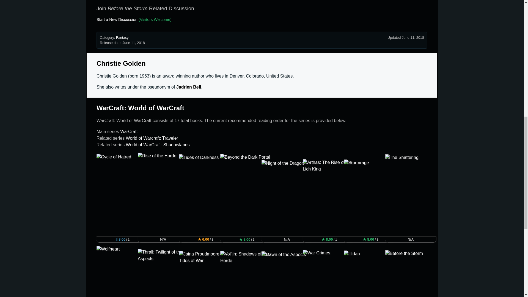 This screenshot has width=528, height=297. Describe the element at coordinates (122, 271) in the screenshot. I see `Wolfheart by Richard A. Knaak` at that location.